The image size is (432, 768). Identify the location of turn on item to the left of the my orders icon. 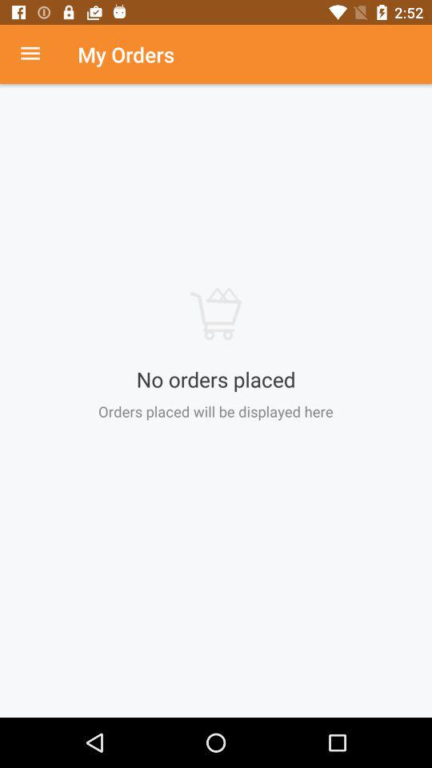
(38, 54).